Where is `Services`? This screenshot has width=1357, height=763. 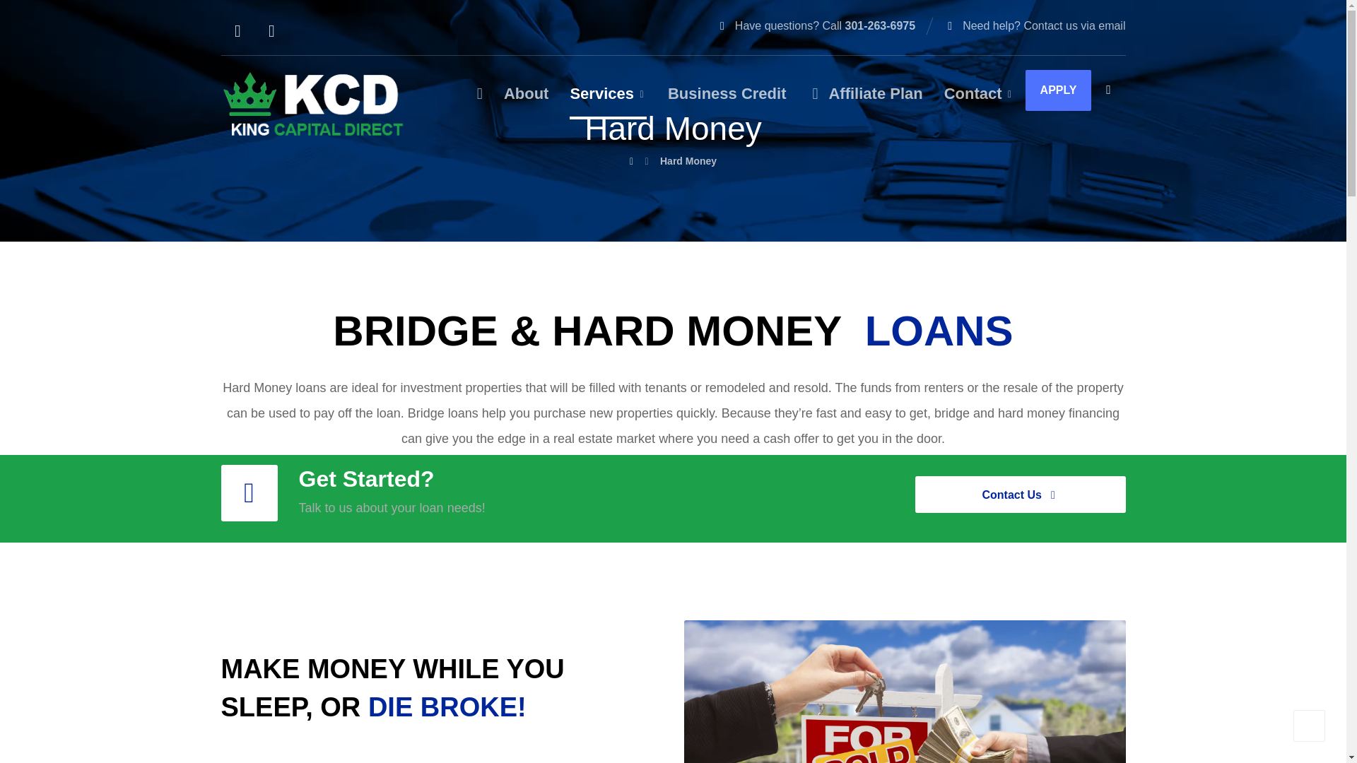
Services is located at coordinates (608, 99).